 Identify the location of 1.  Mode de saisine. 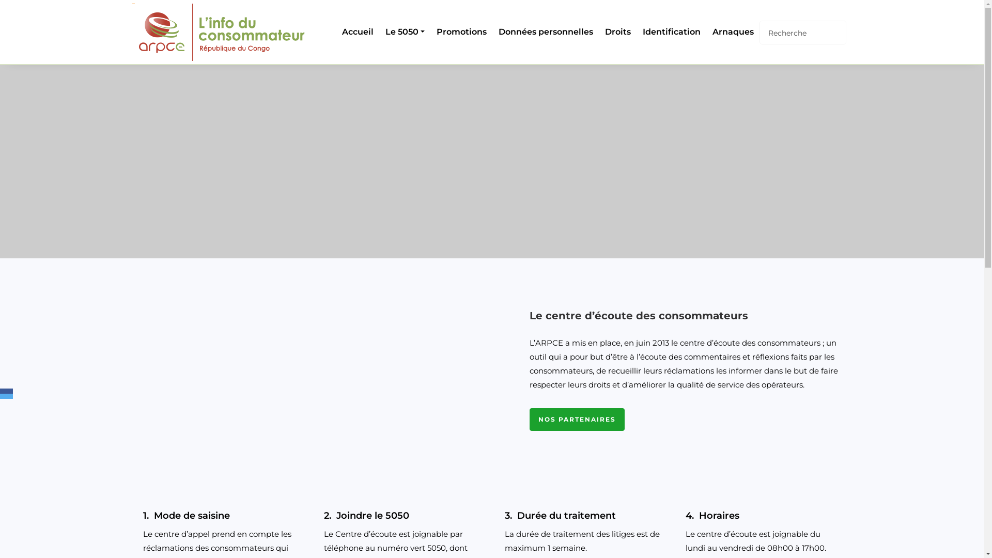
(221, 516).